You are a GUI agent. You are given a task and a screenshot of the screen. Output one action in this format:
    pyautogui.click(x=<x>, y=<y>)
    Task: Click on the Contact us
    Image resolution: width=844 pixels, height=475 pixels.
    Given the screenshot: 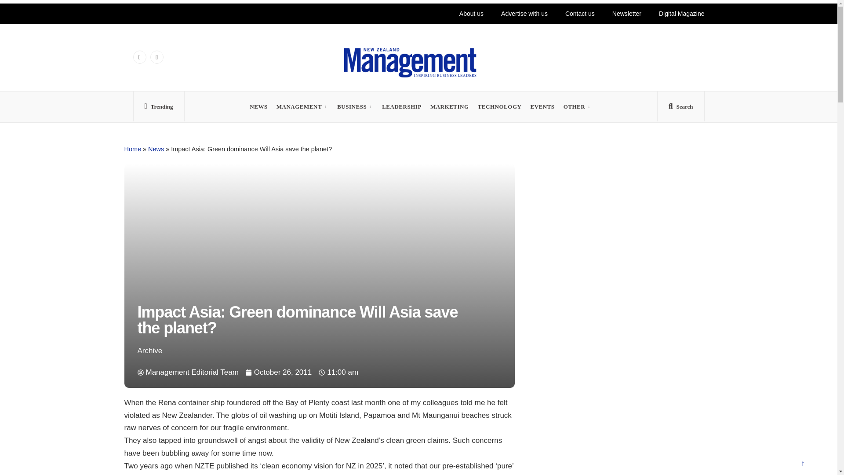 What is the action you would take?
    pyautogui.click(x=578, y=13)
    